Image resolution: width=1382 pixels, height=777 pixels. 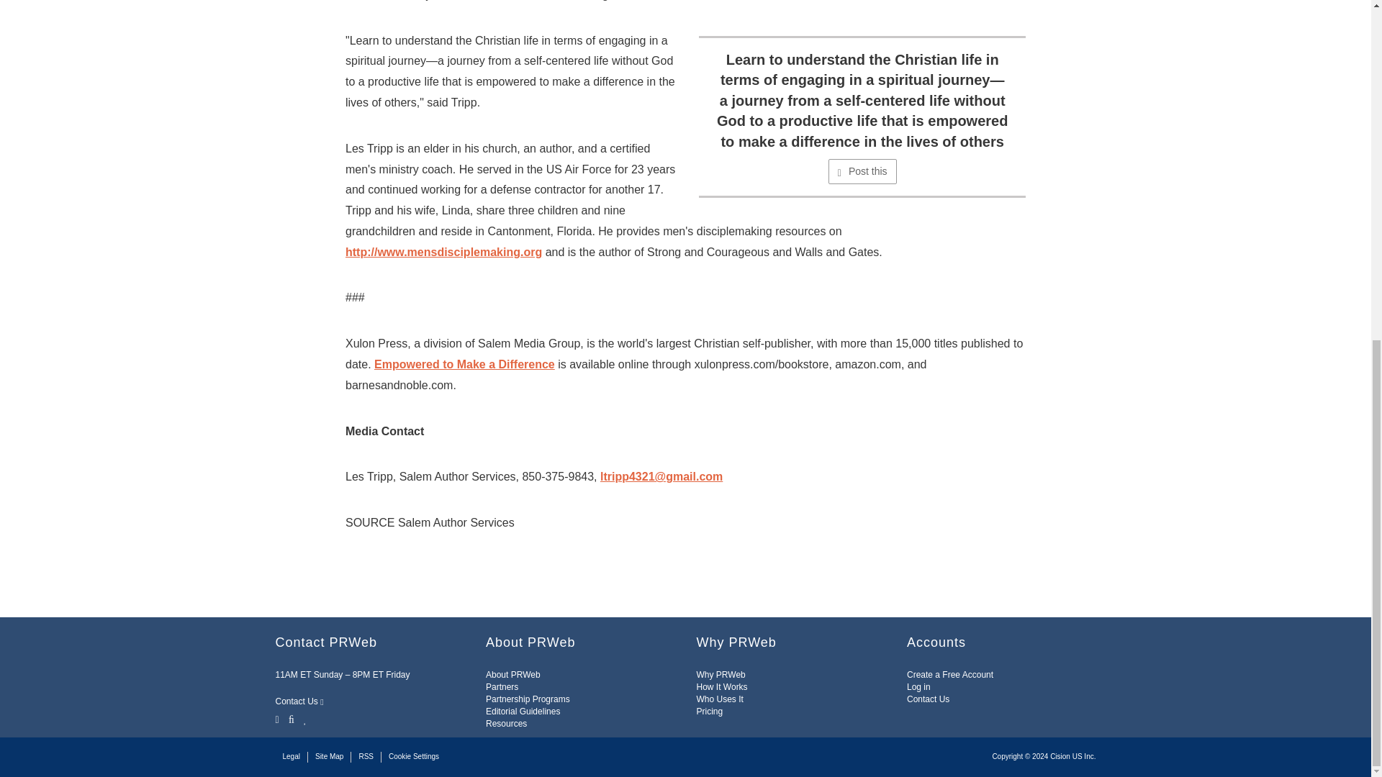 I want to click on About PRWeb, so click(x=512, y=675).